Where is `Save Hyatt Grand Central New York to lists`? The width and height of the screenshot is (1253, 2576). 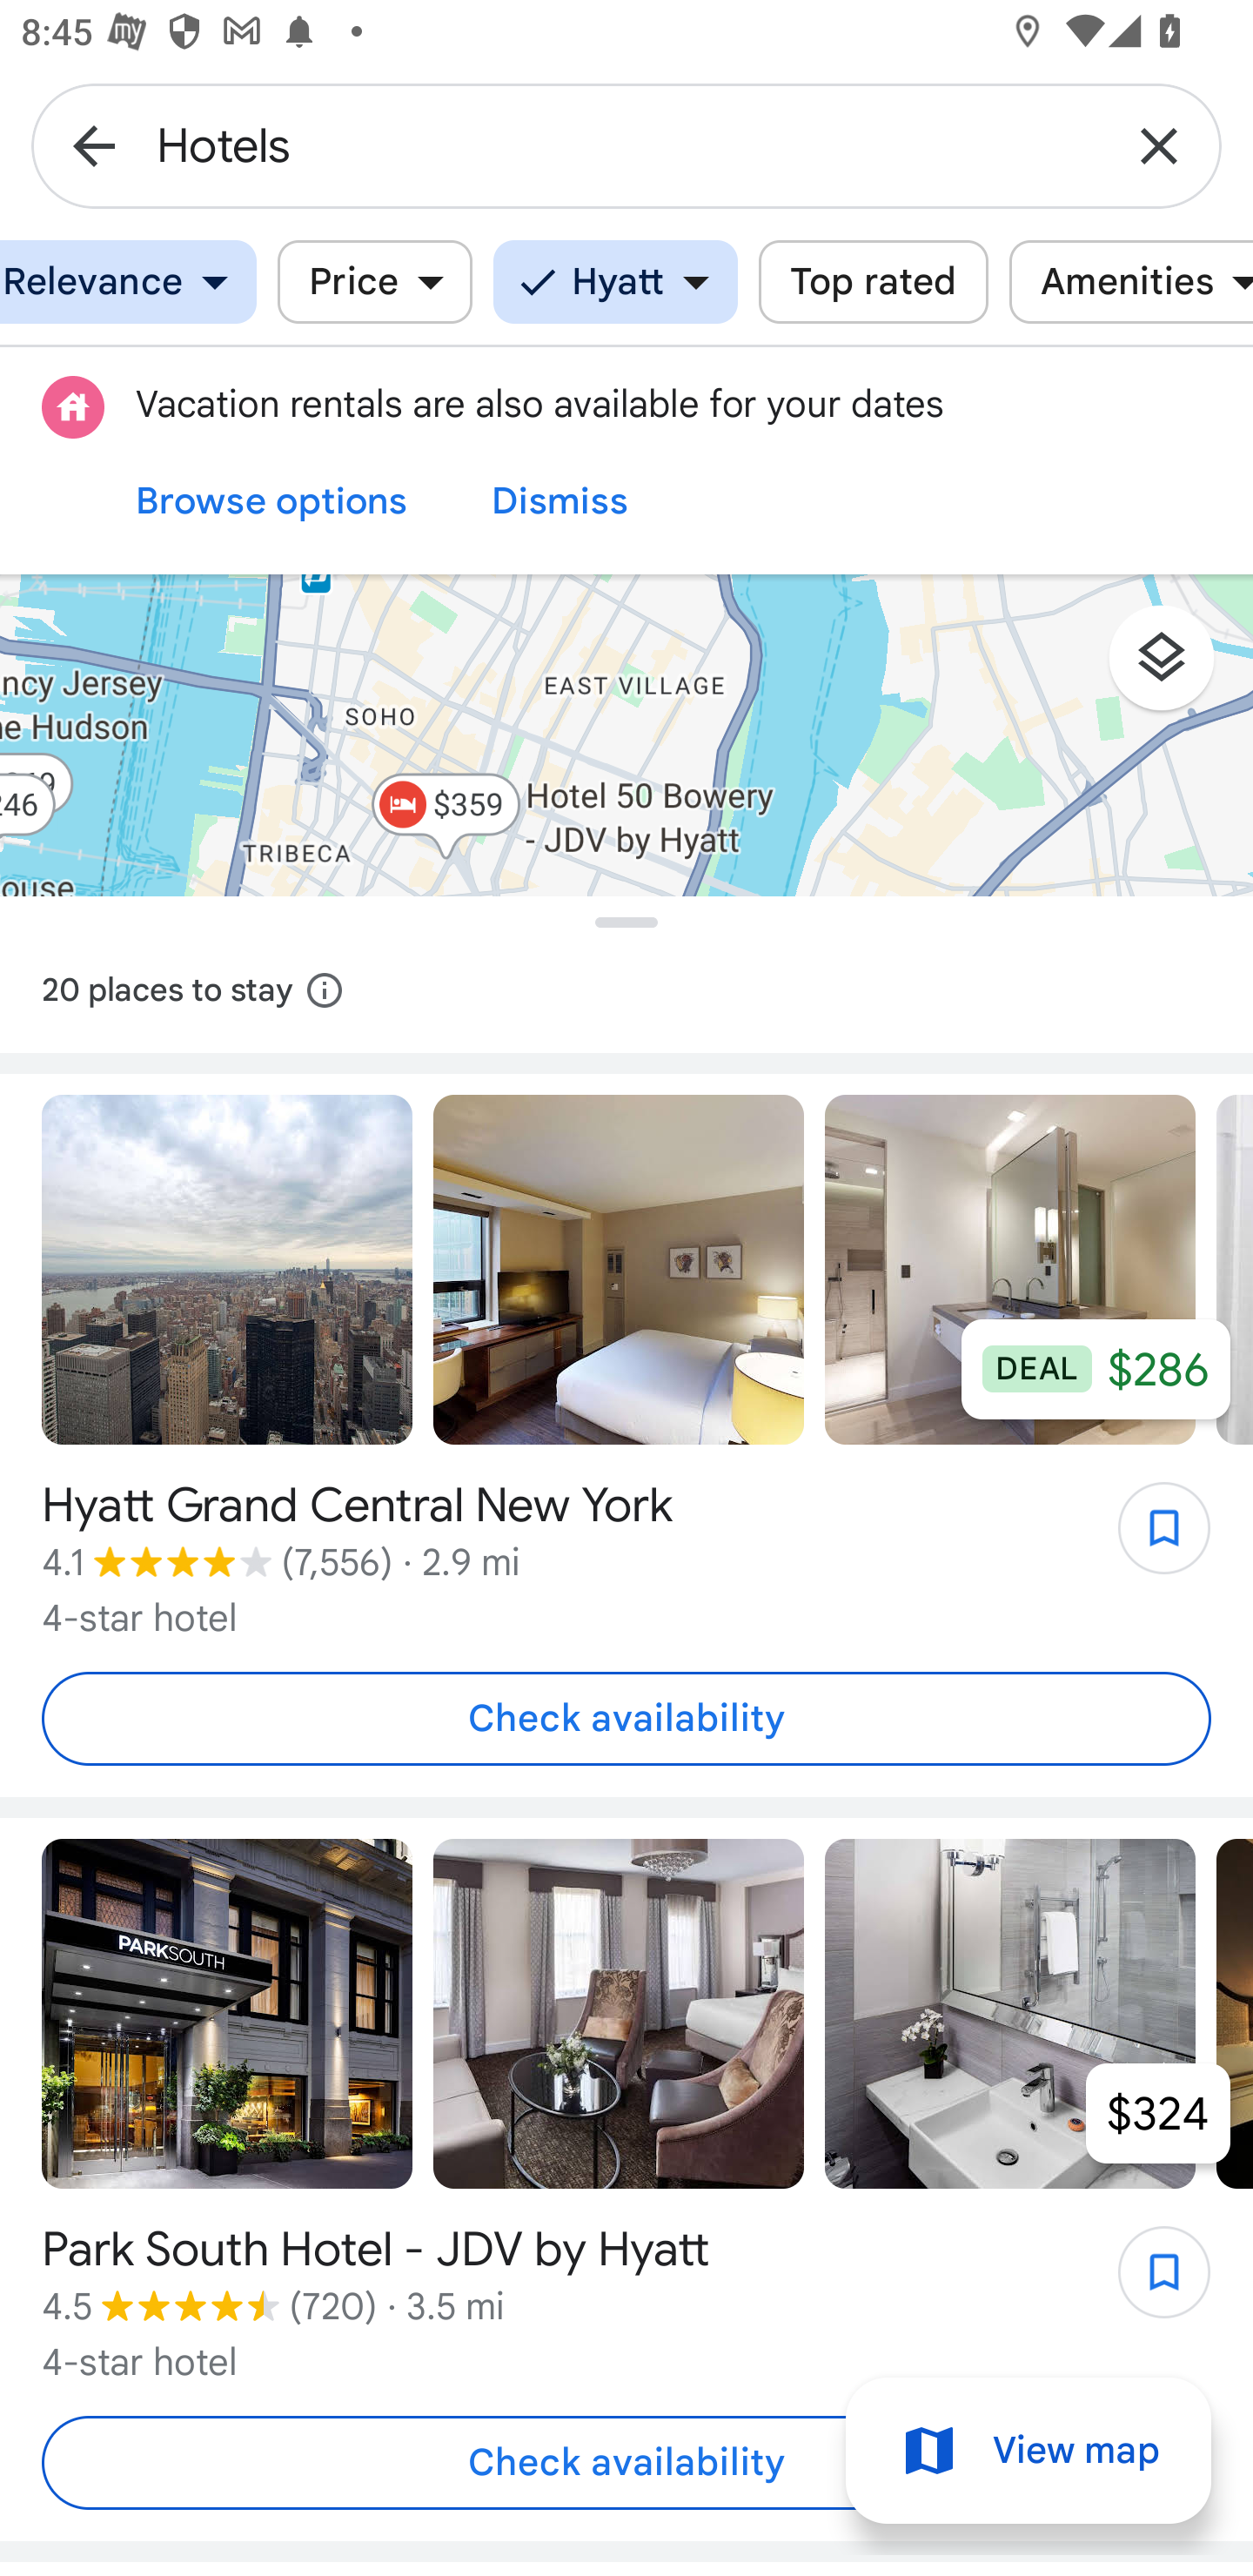 Save Hyatt Grand Central New York to lists is located at coordinates (1149, 1539).